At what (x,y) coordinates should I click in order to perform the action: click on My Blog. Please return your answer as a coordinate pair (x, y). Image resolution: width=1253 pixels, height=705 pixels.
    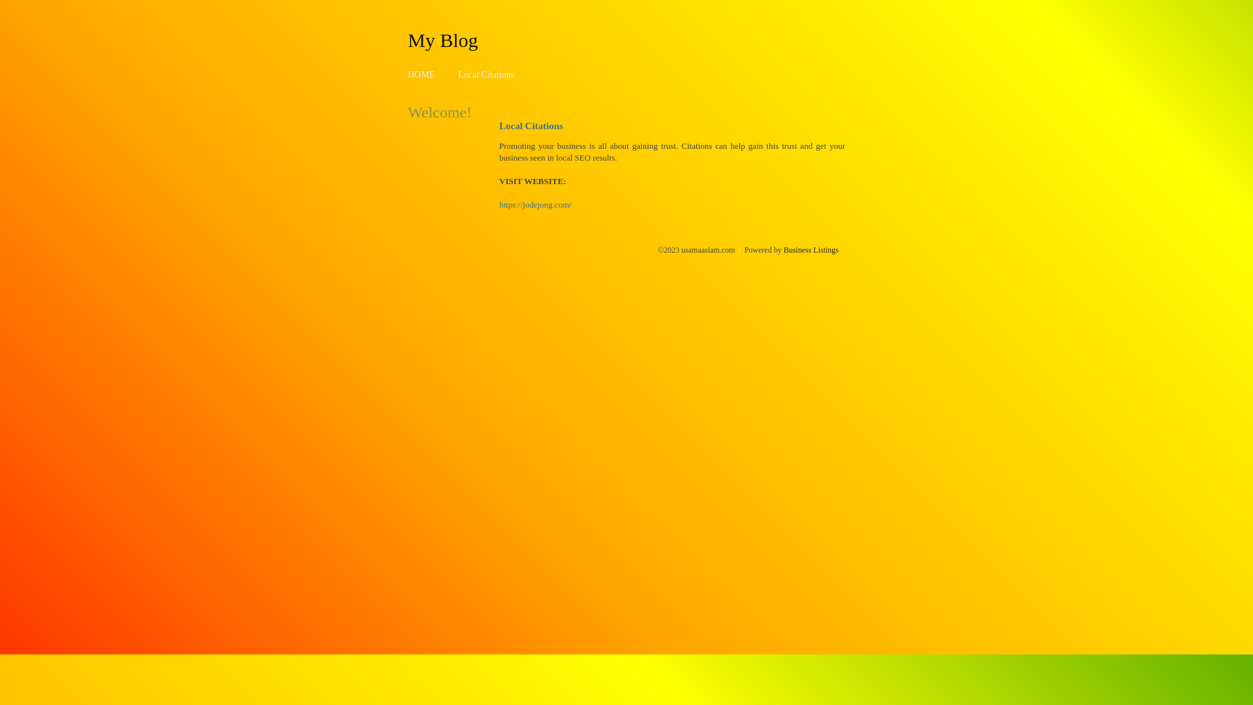
    Looking at the image, I should click on (443, 40).